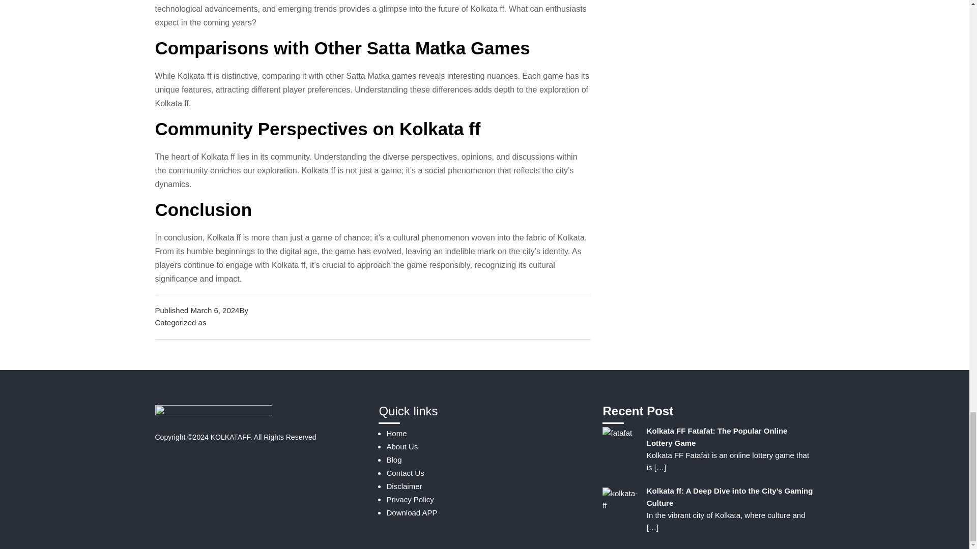 This screenshot has height=549, width=977. Describe the element at coordinates (410, 499) in the screenshot. I see `Privacy Policy` at that location.